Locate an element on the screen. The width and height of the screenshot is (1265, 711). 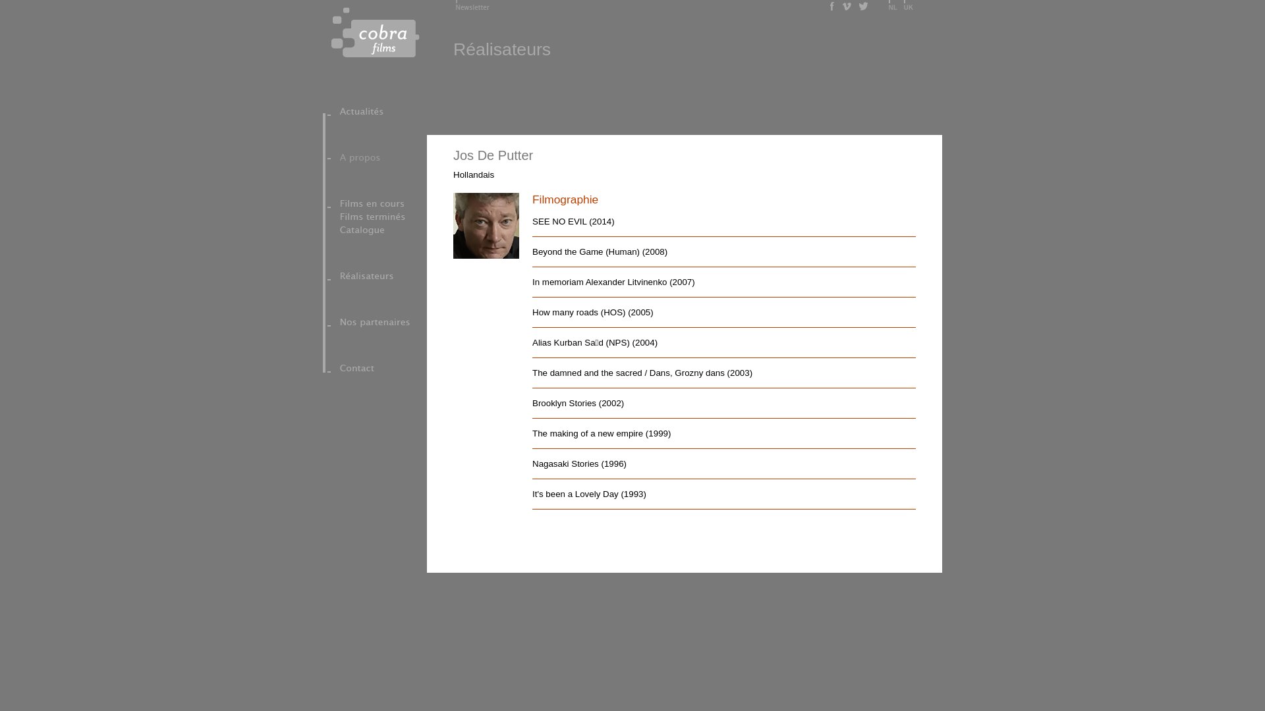
How many roads (HOS) (2005) is located at coordinates (724, 313).